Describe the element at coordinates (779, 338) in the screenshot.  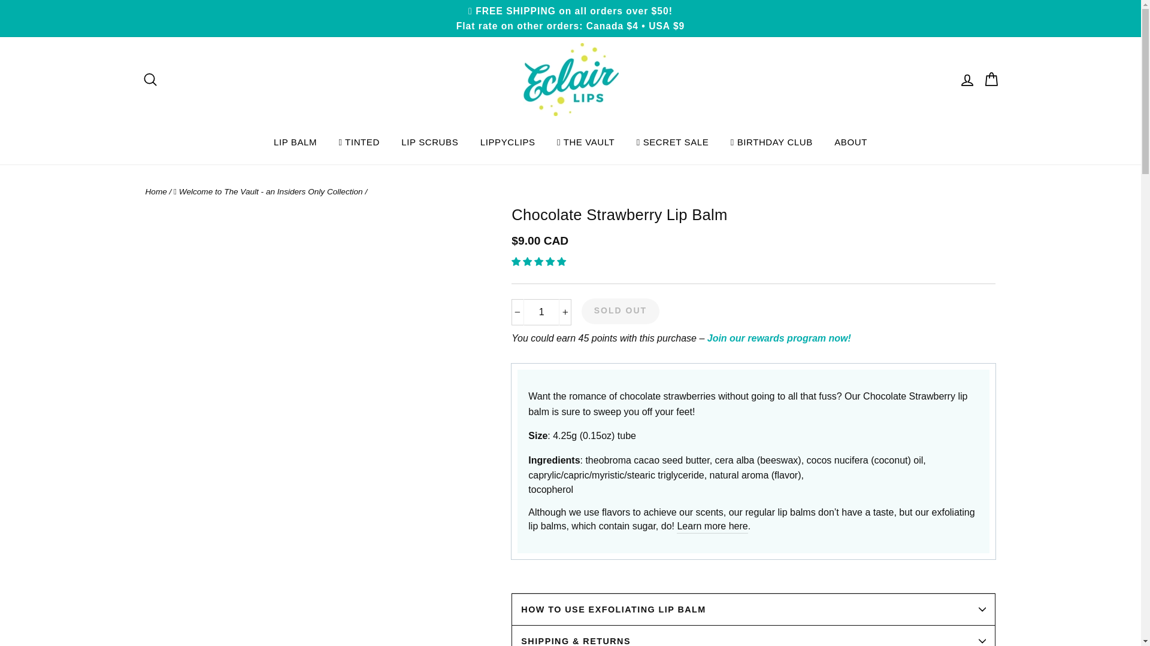
I see `rewards` at that location.